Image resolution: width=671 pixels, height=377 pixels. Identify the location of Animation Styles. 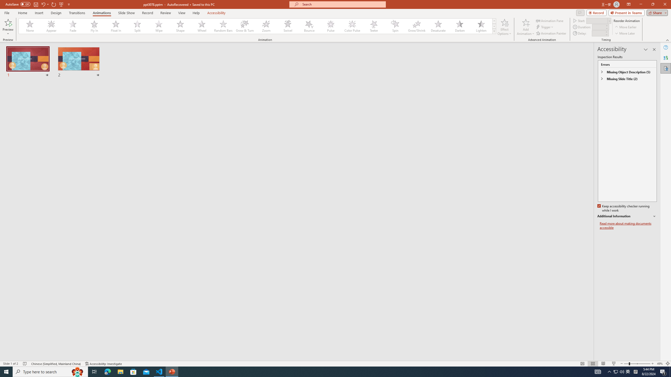
(494, 31).